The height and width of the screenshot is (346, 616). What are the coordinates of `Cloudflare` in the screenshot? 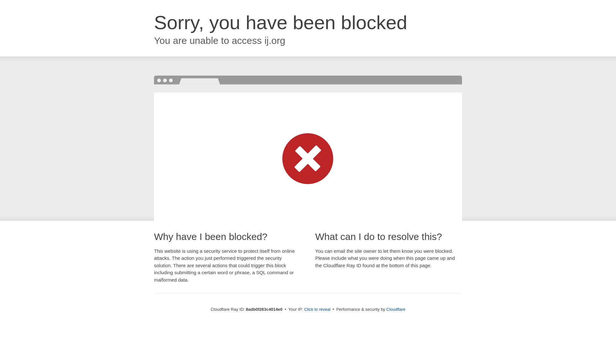 It's located at (396, 309).